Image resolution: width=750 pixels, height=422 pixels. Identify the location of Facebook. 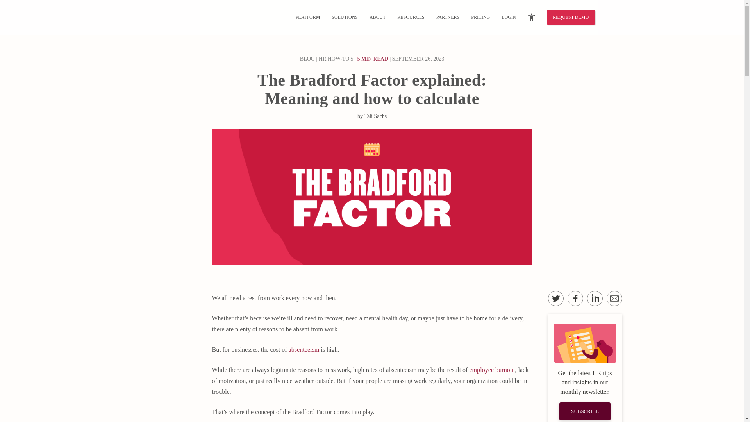
(575, 299).